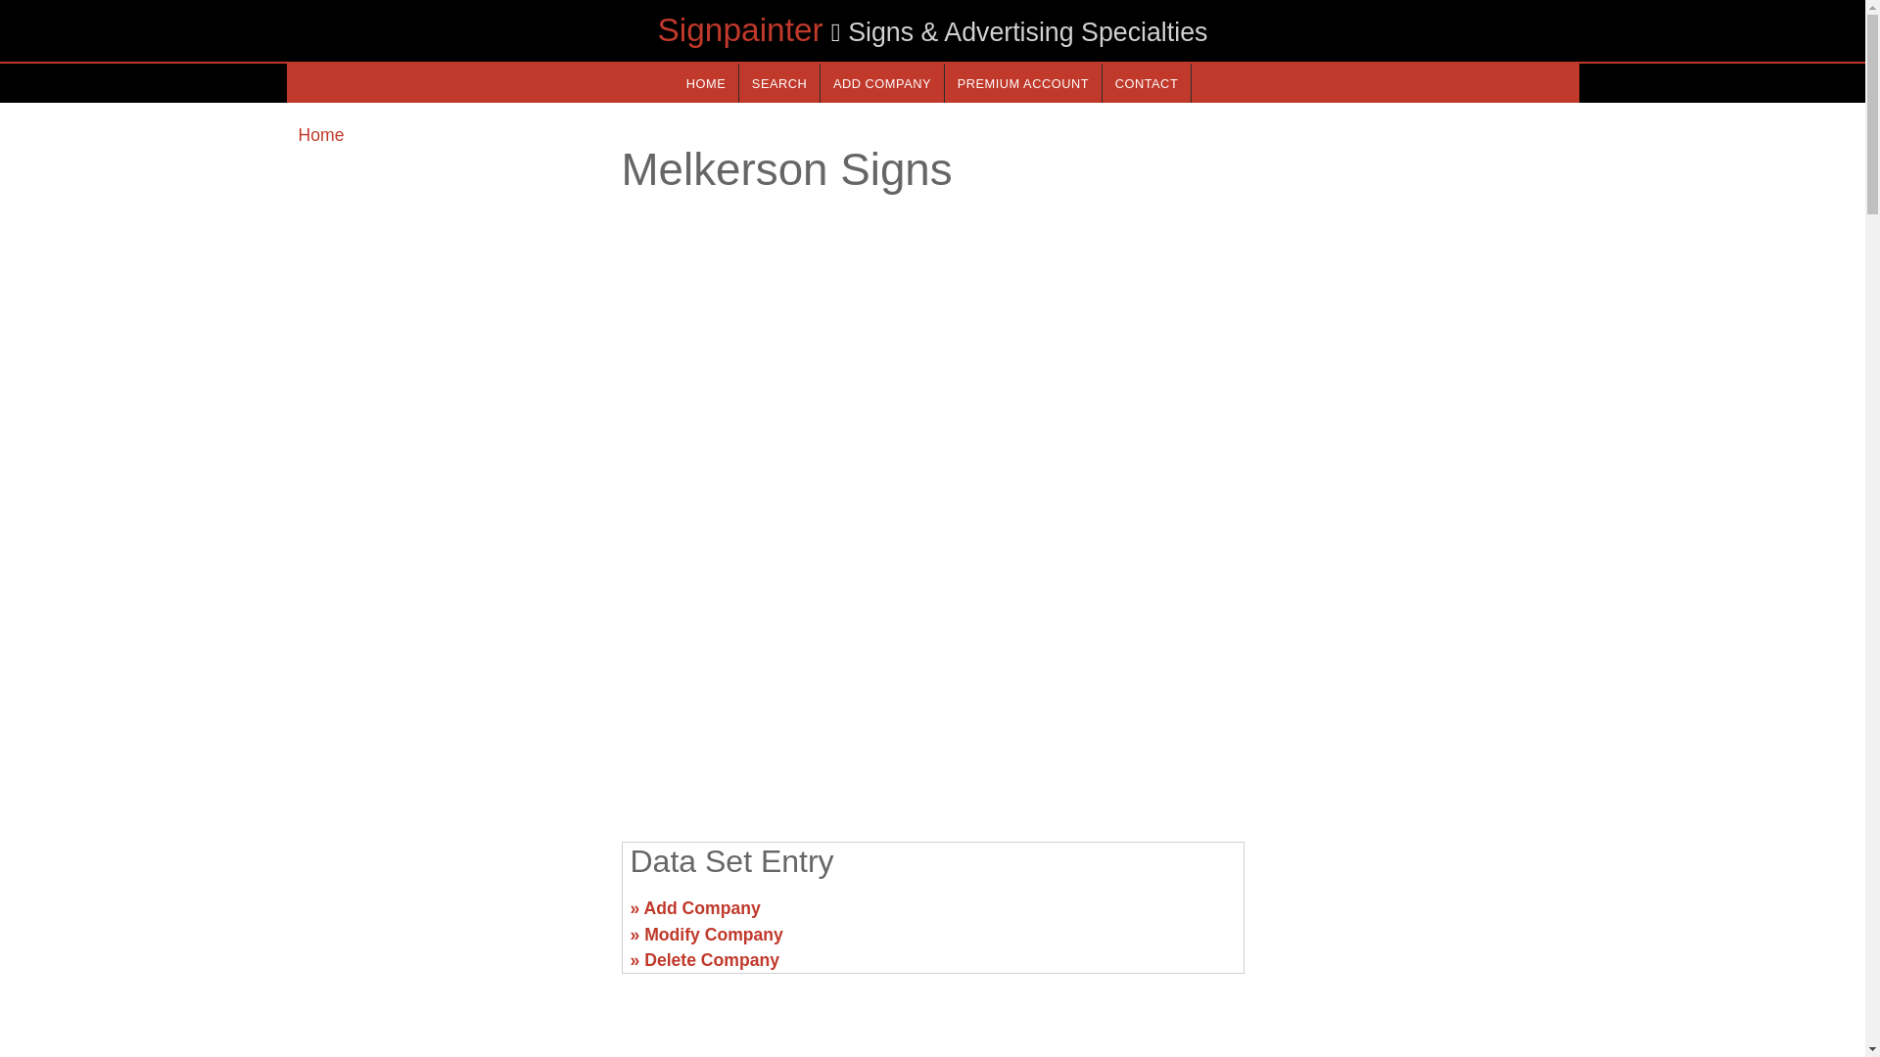 The width and height of the screenshot is (1880, 1057). I want to click on SEARCH, so click(779, 82).